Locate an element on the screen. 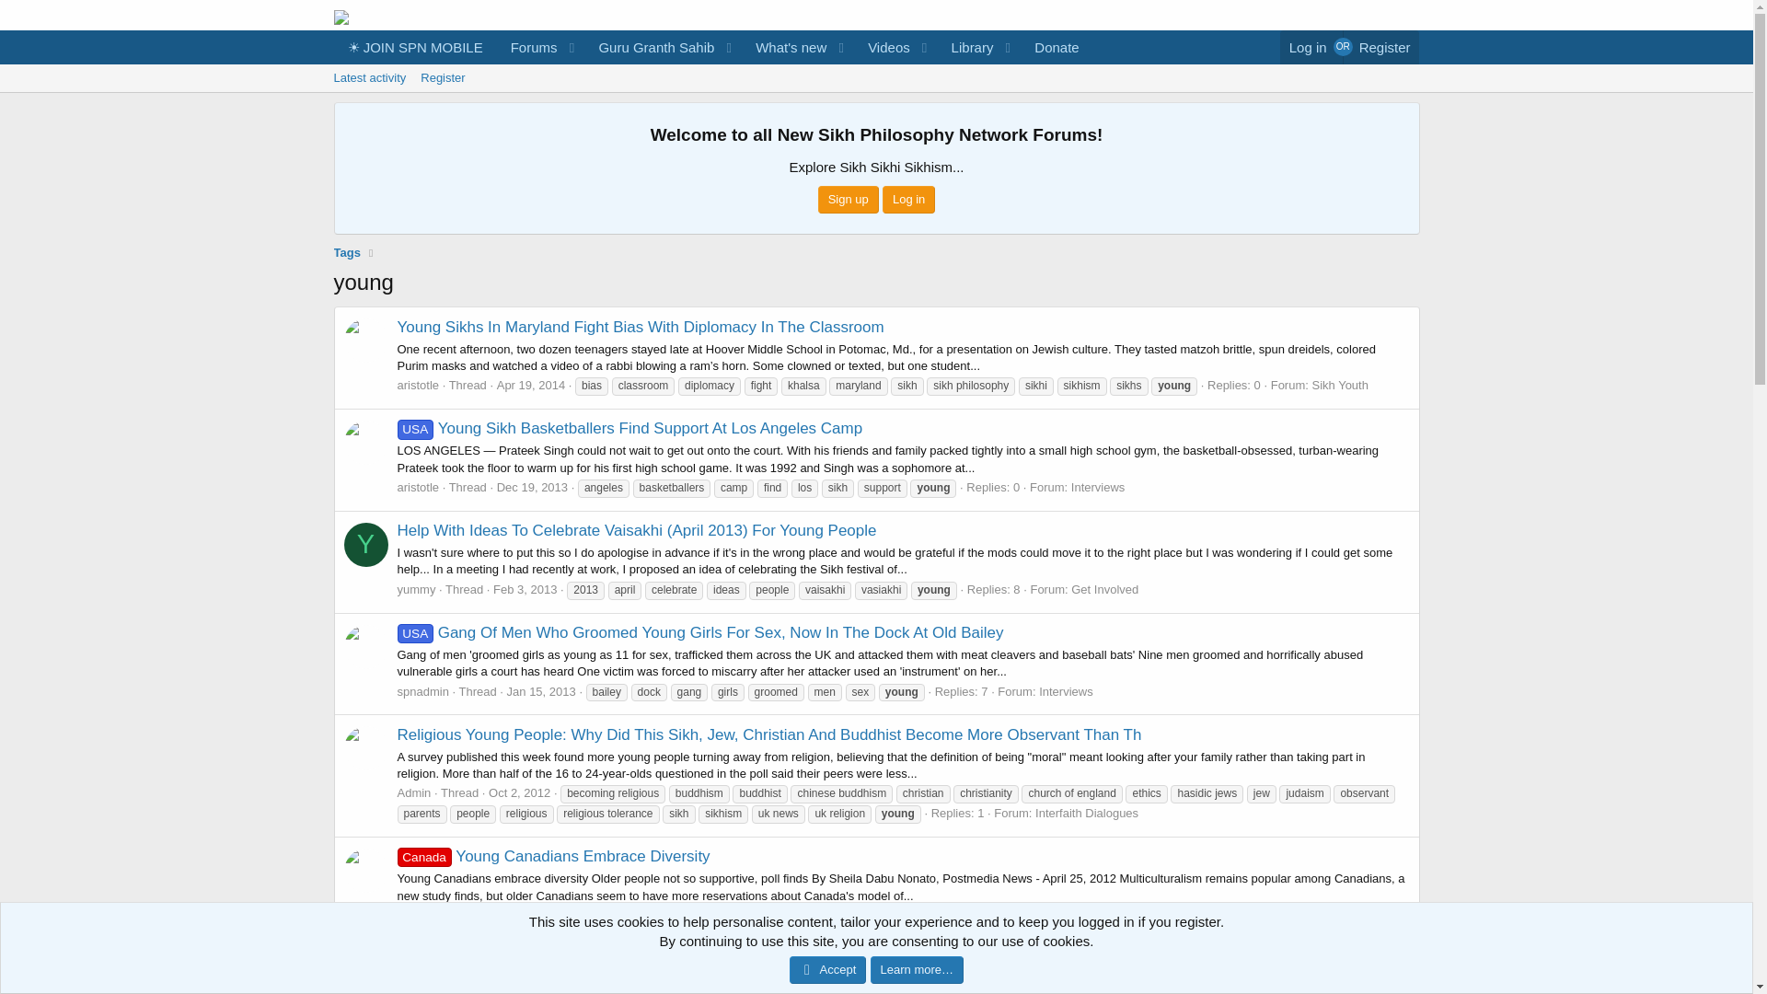  Guru Granth Sahib is located at coordinates (650, 48).